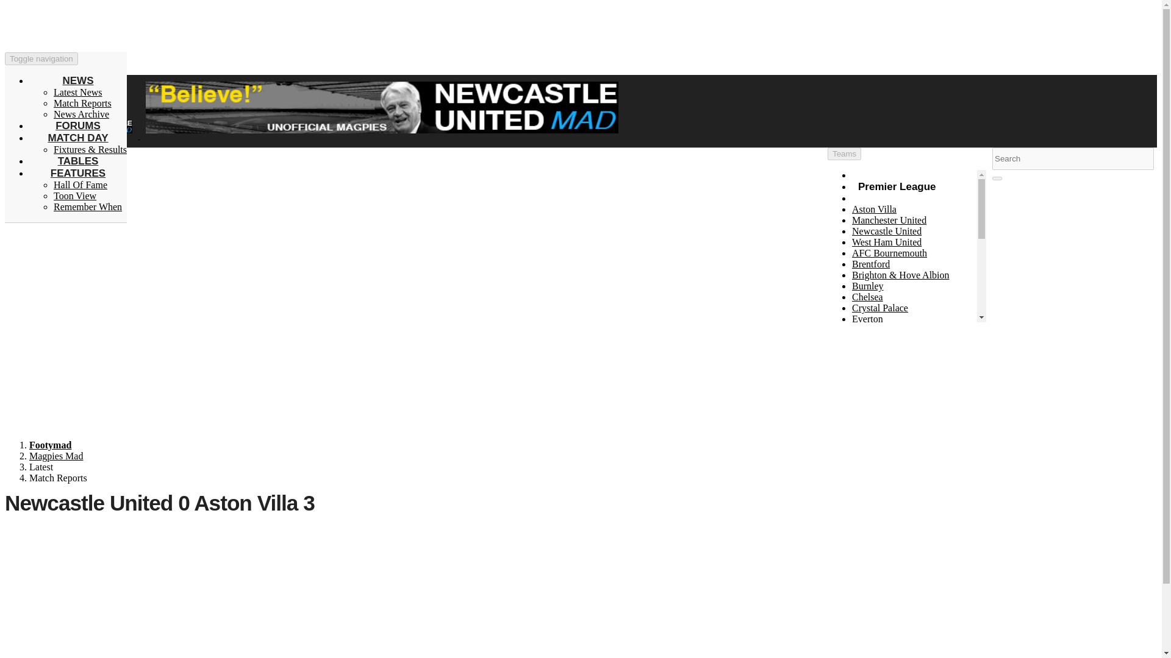  I want to click on West Ham United, so click(887, 242).